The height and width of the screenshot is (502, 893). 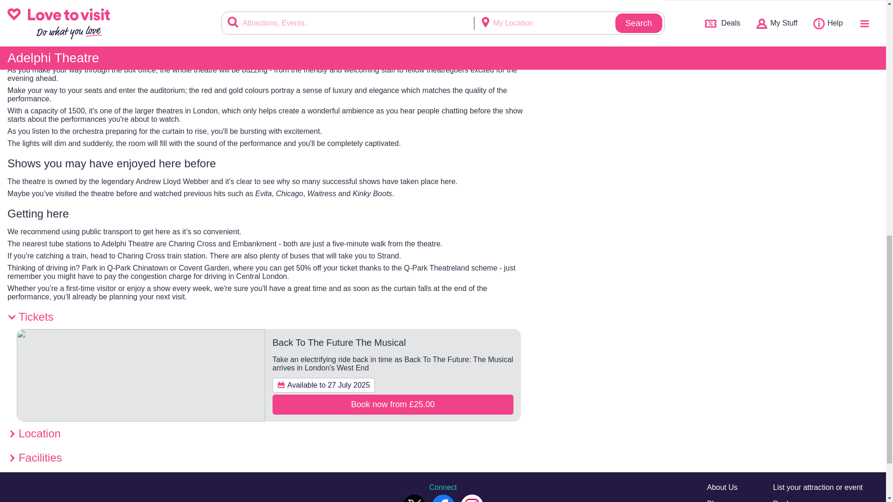 I want to click on Tickets, so click(x=269, y=317).